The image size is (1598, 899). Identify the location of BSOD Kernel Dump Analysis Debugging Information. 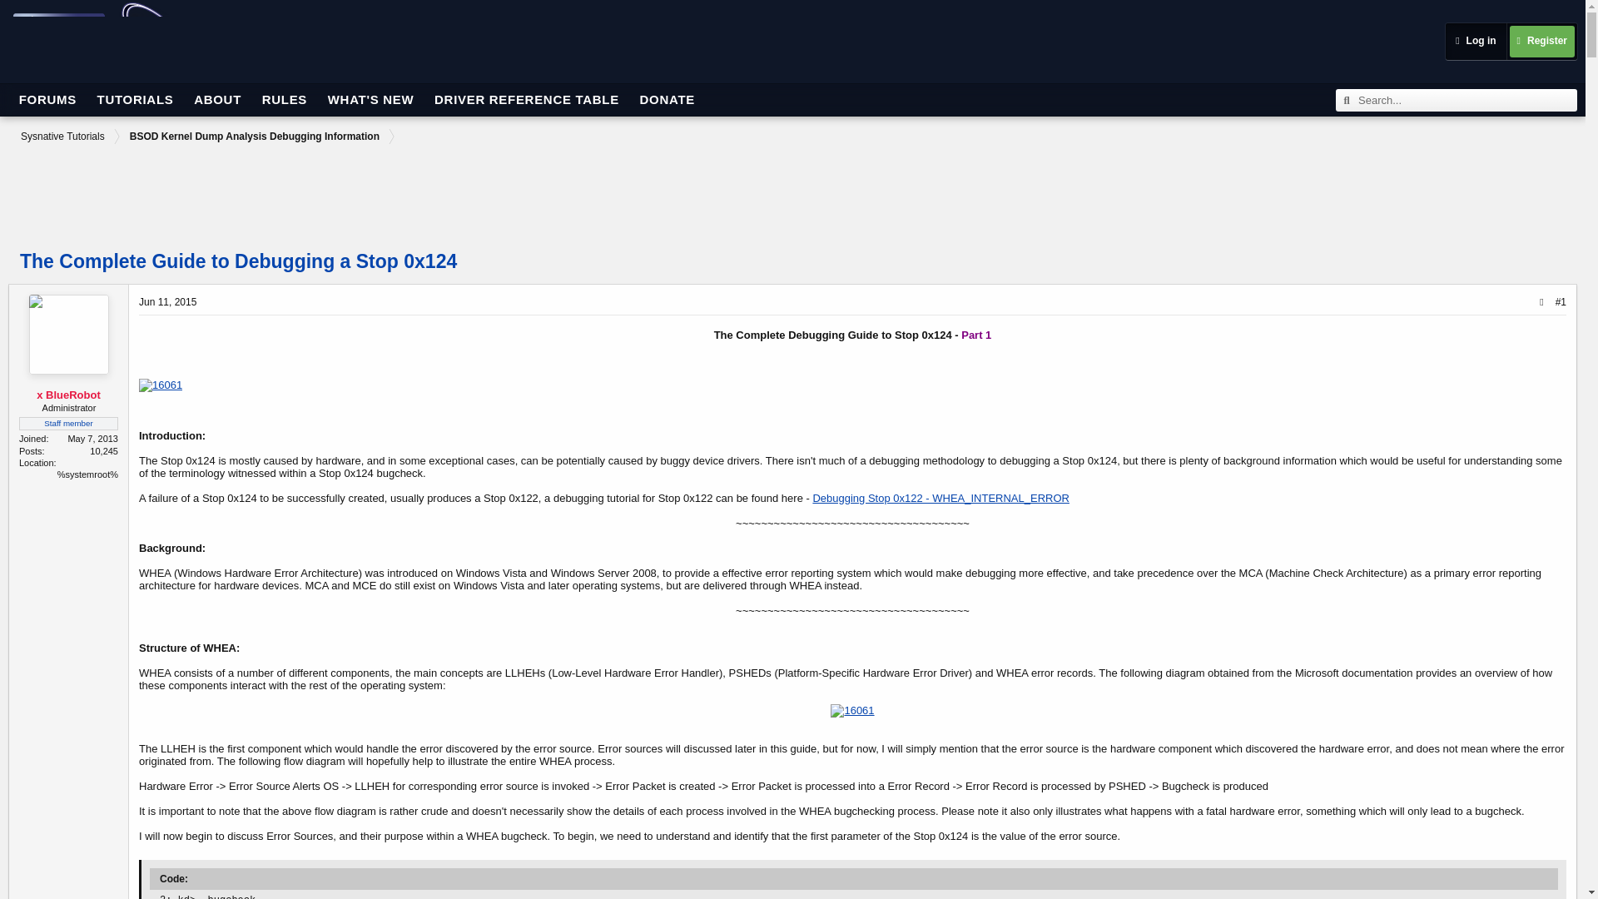
(254, 137).